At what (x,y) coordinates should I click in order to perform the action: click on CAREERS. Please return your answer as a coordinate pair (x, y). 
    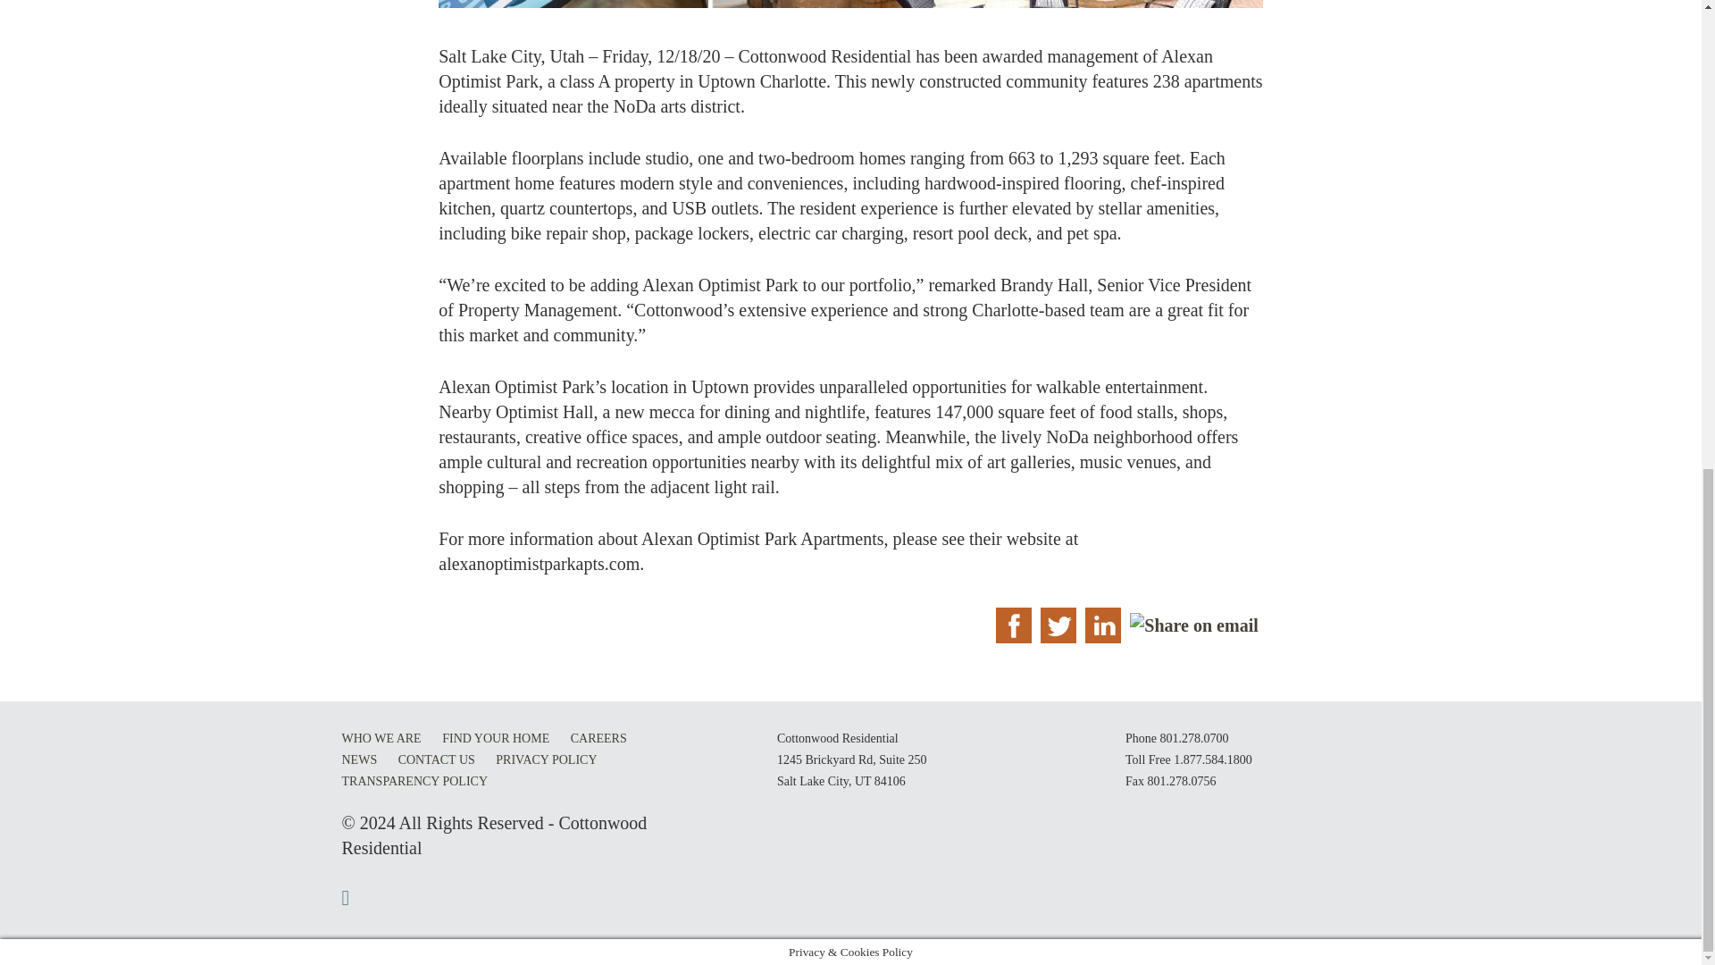
    Looking at the image, I should click on (598, 738).